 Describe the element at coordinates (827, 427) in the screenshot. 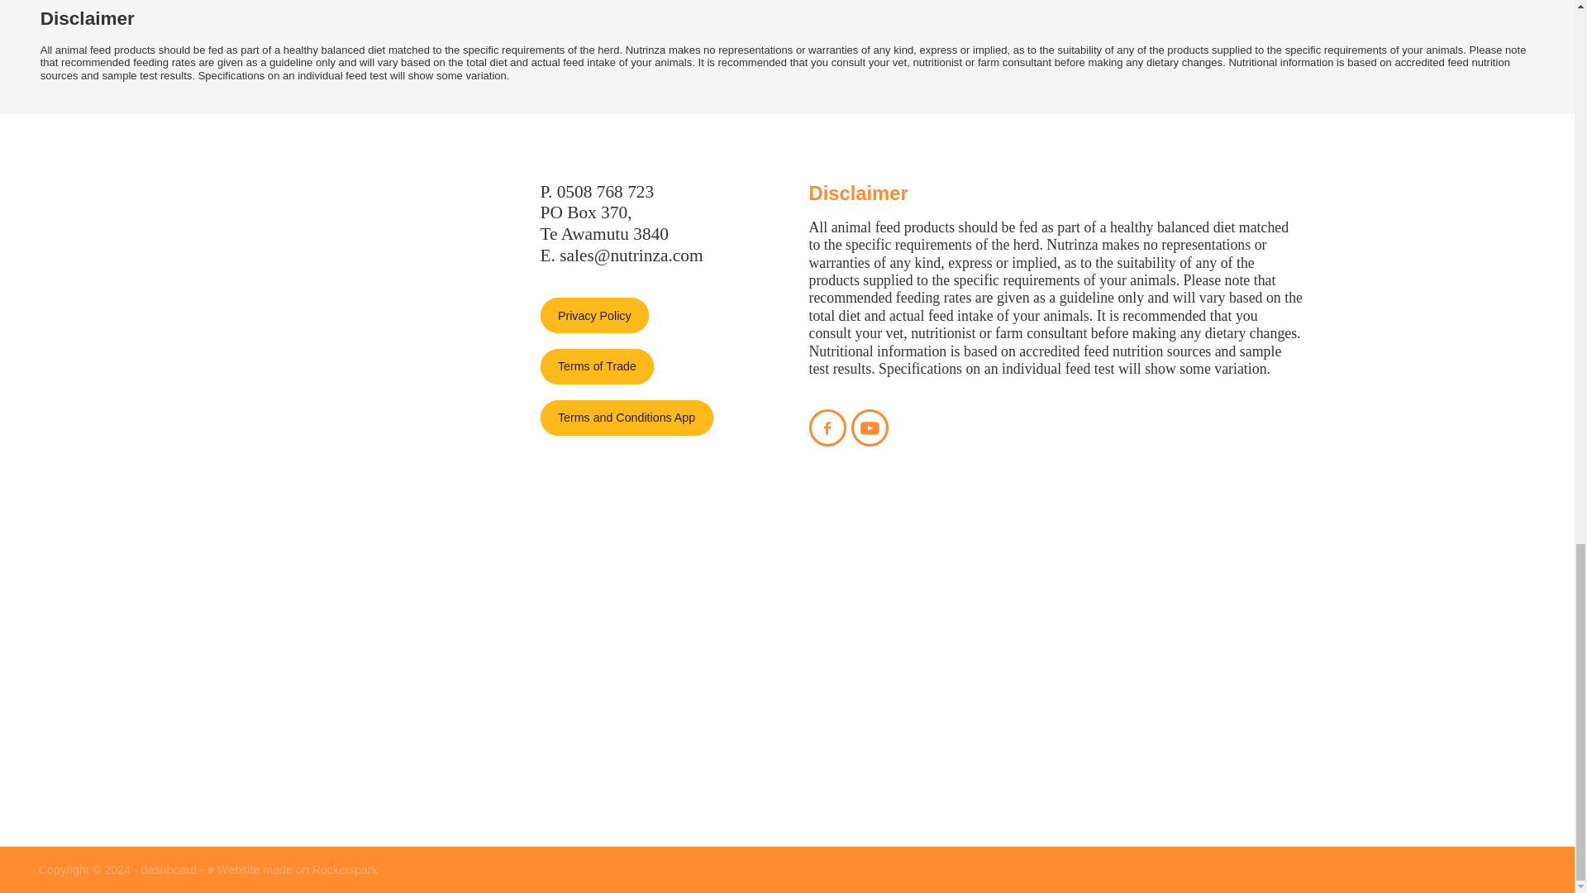

I see `A link to this website's Facebook.` at that location.